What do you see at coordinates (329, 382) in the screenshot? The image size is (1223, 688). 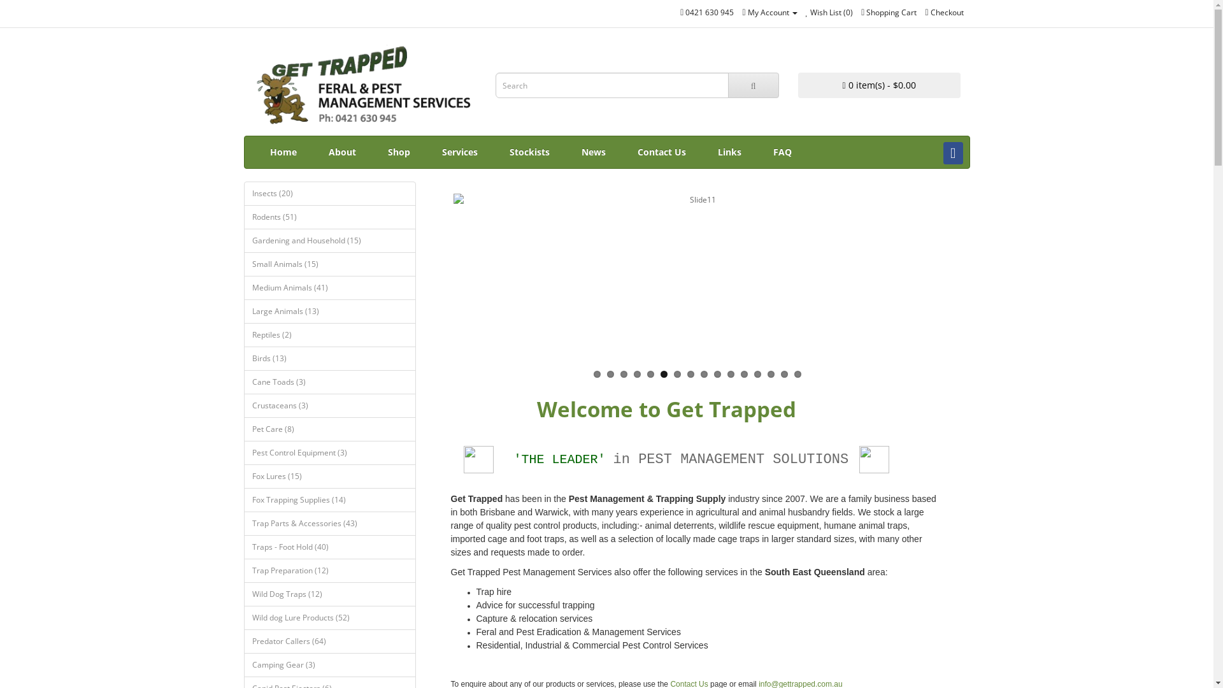 I see `Cane Toads (3)` at bounding box center [329, 382].